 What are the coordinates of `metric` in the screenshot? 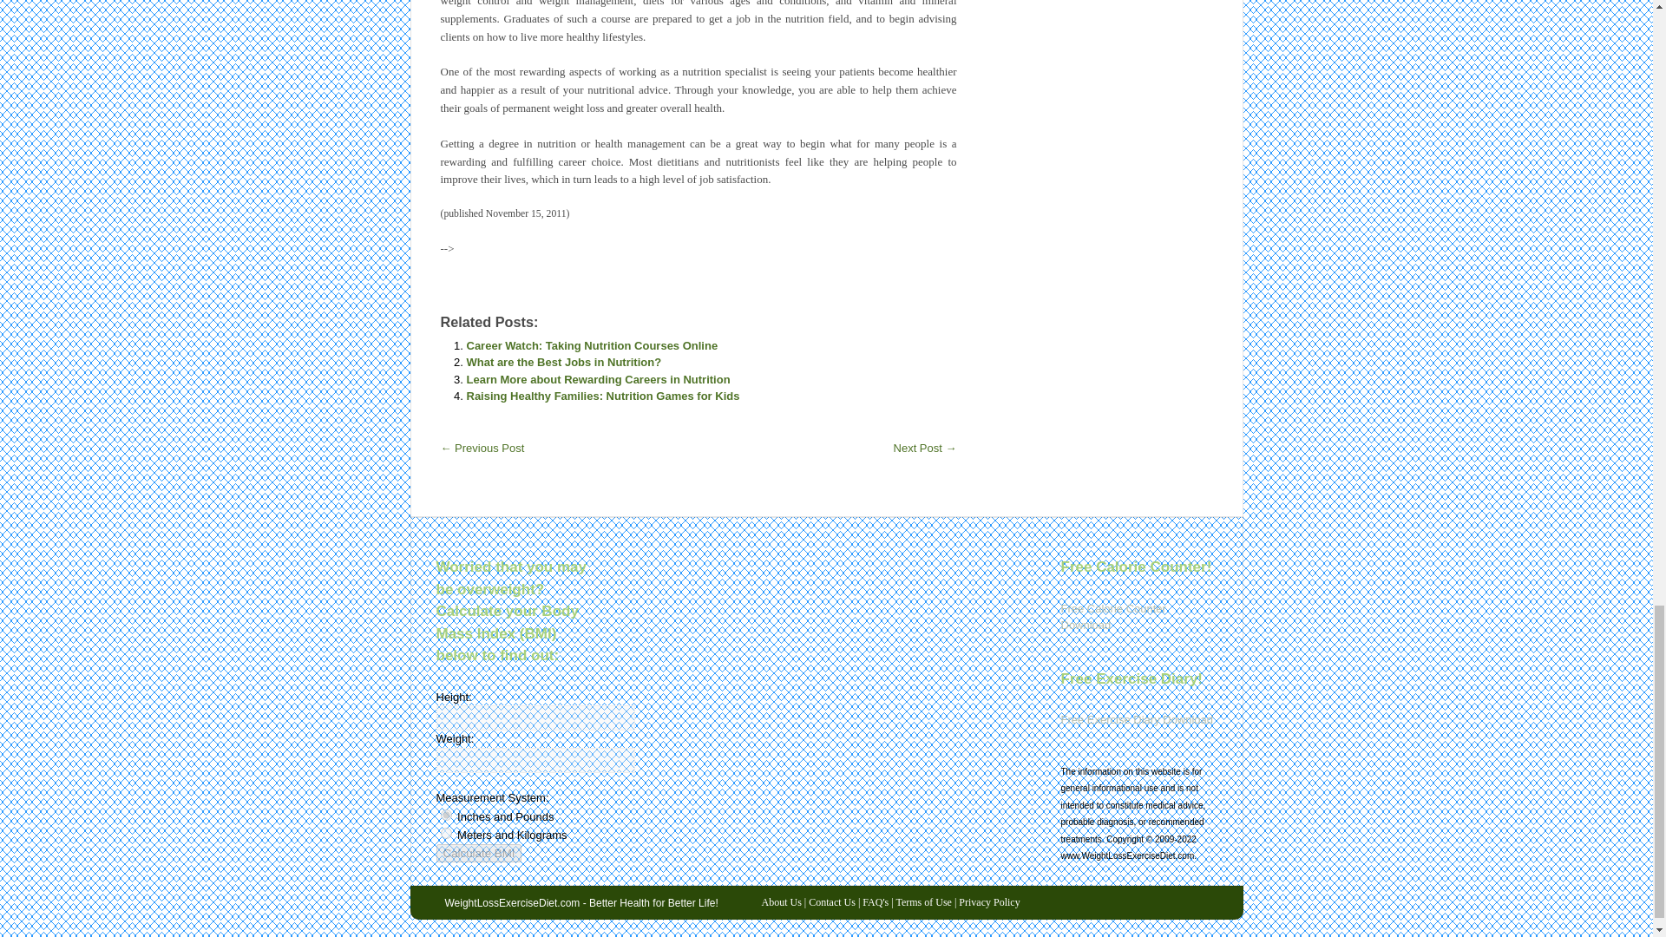 It's located at (446, 833).